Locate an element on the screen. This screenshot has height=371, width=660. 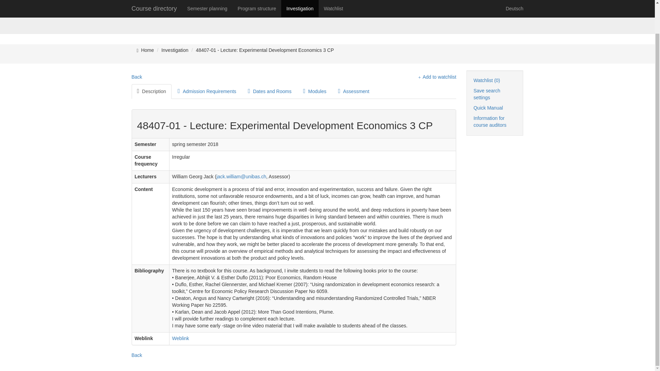
Add to watchlist is located at coordinates (436, 77).